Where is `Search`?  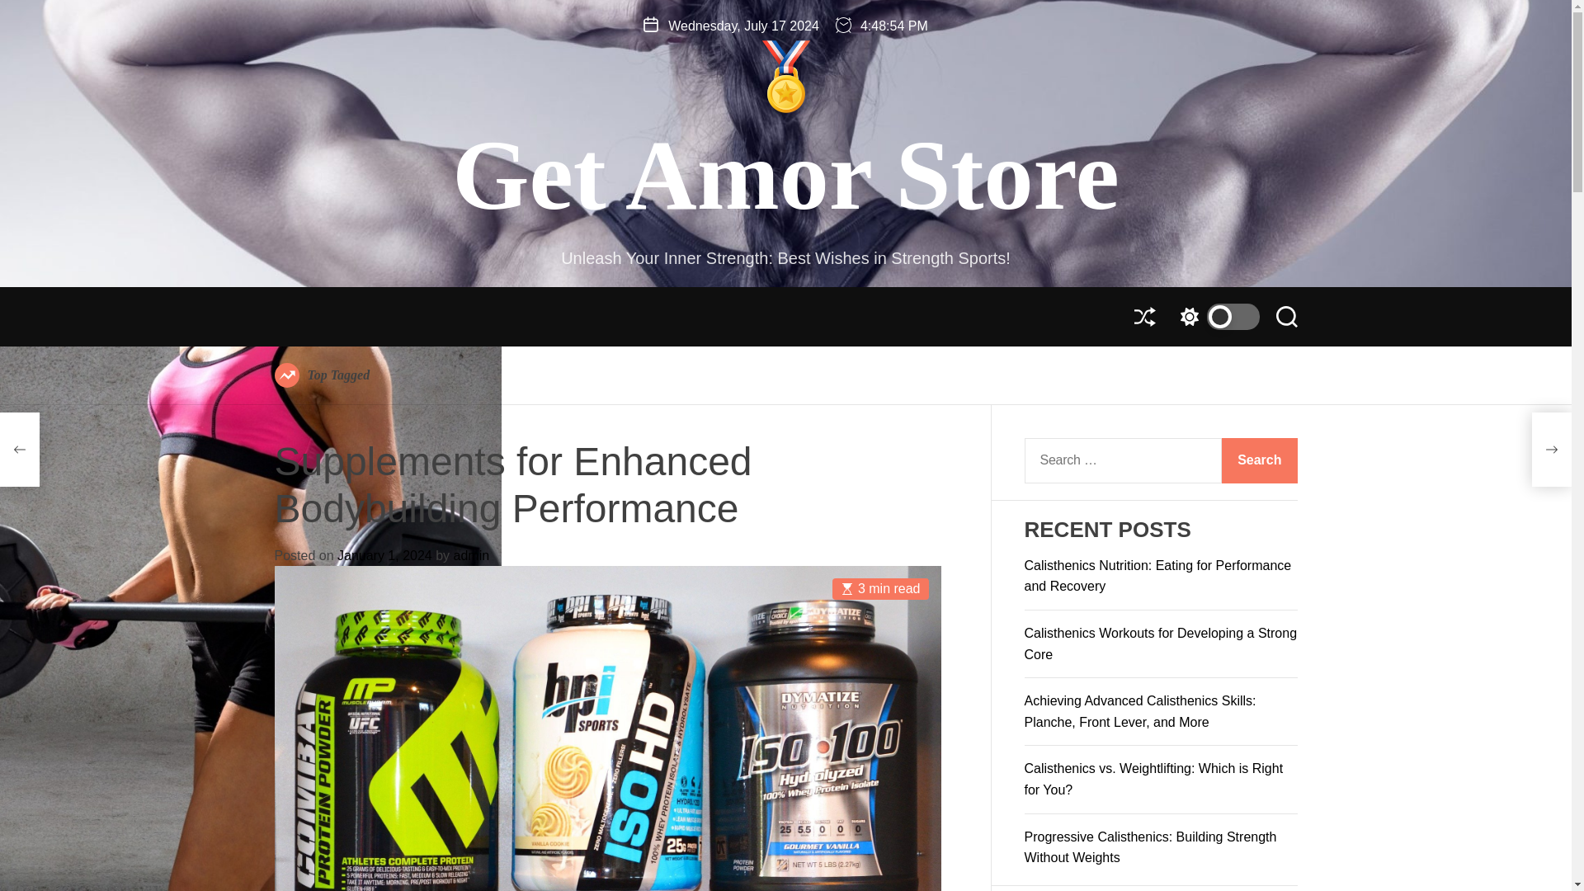 Search is located at coordinates (1285, 317).